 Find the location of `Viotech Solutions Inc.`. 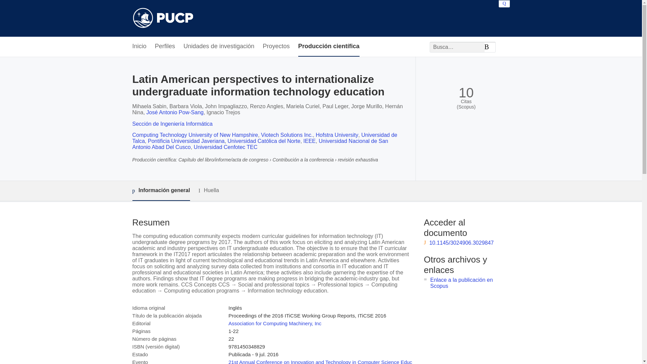

Viotech Solutions Inc. is located at coordinates (287, 135).